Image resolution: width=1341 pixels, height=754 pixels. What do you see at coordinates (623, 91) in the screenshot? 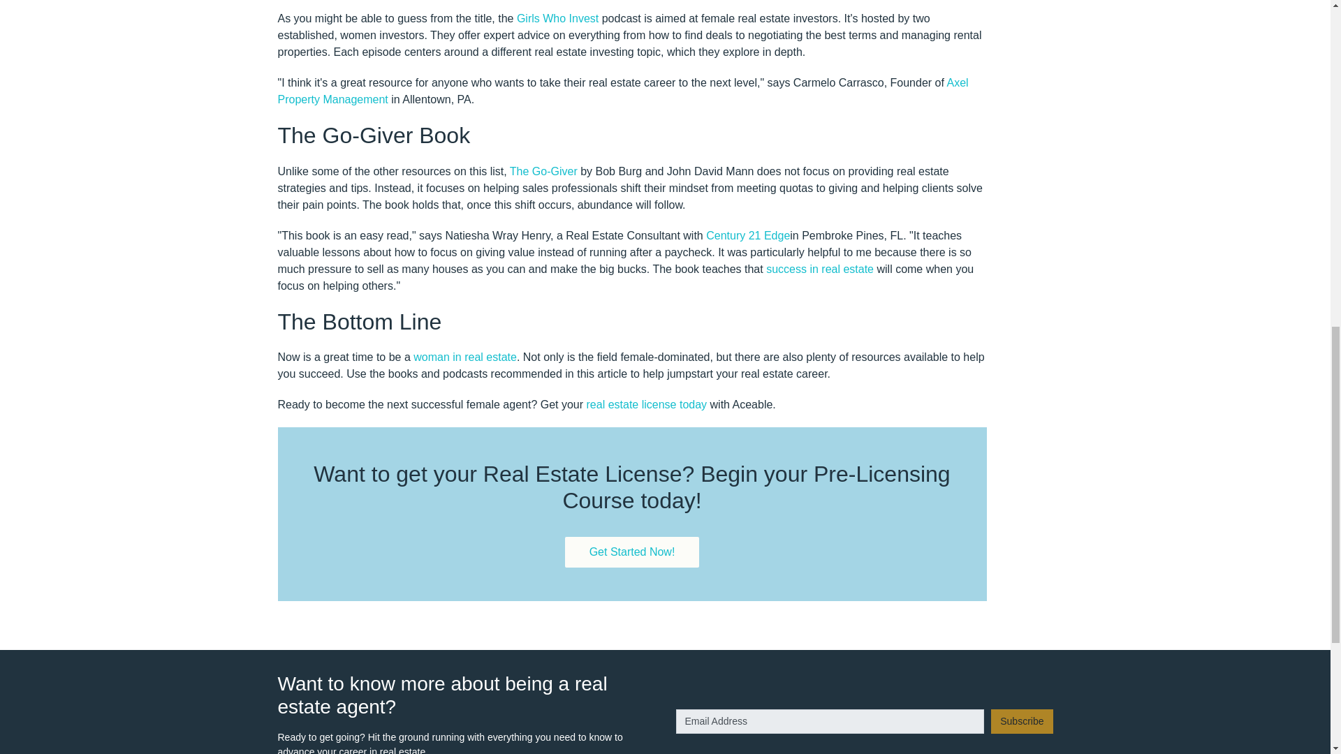
I see `Axel Property Management` at bounding box center [623, 91].